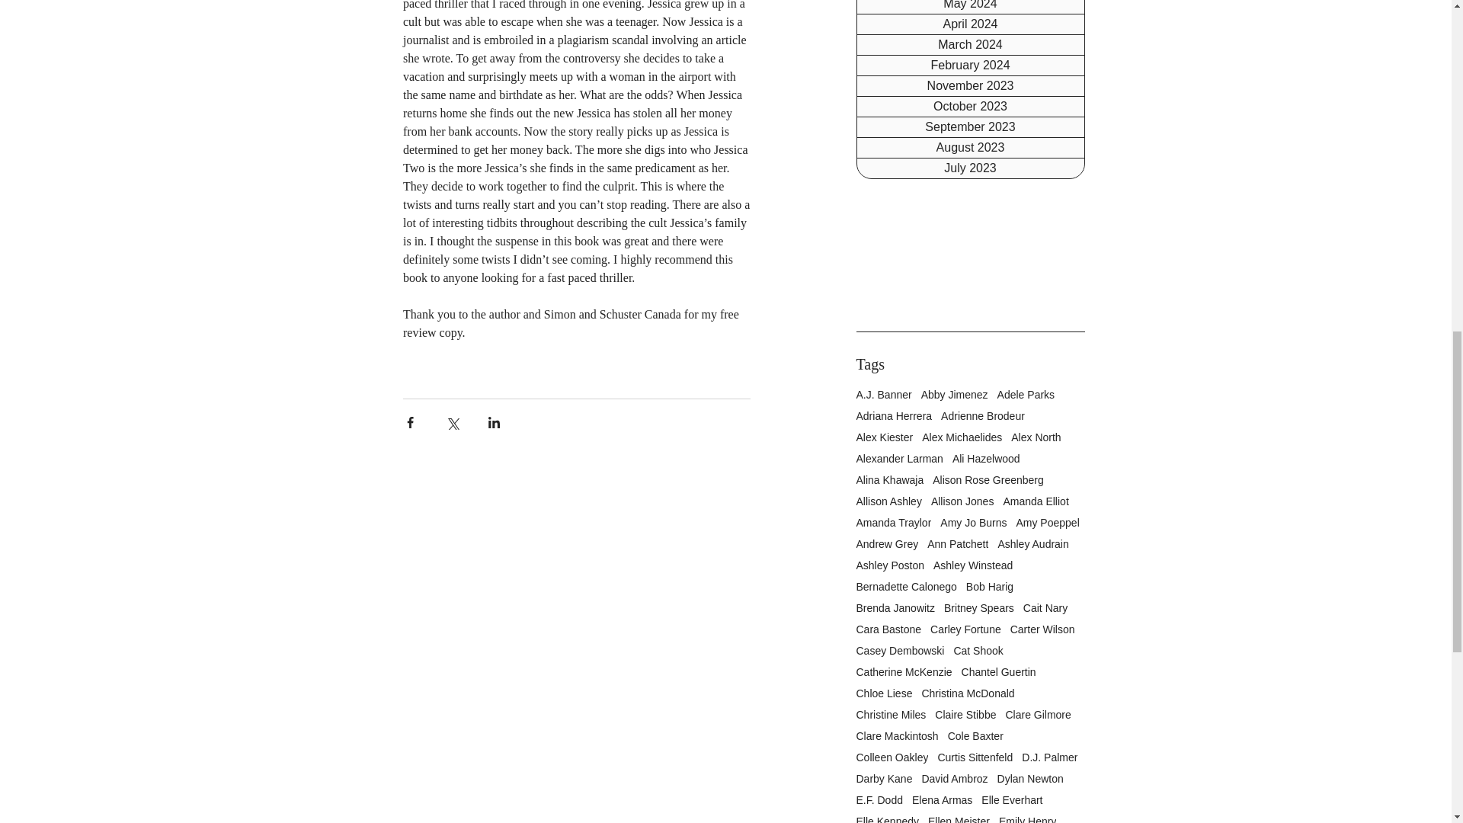 This screenshot has height=823, width=1463. Describe the element at coordinates (983, 416) in the screenshot. I see `Adrienne Brodeur` at that location.